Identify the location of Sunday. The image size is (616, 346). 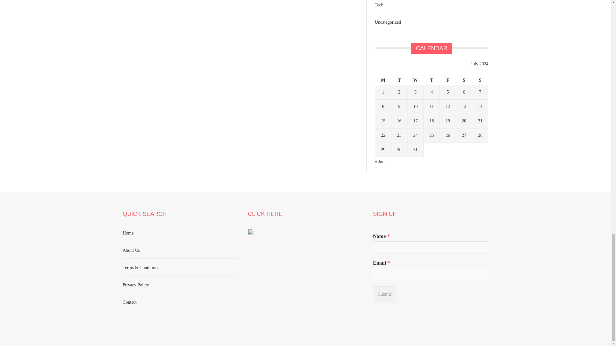
(480, 80).